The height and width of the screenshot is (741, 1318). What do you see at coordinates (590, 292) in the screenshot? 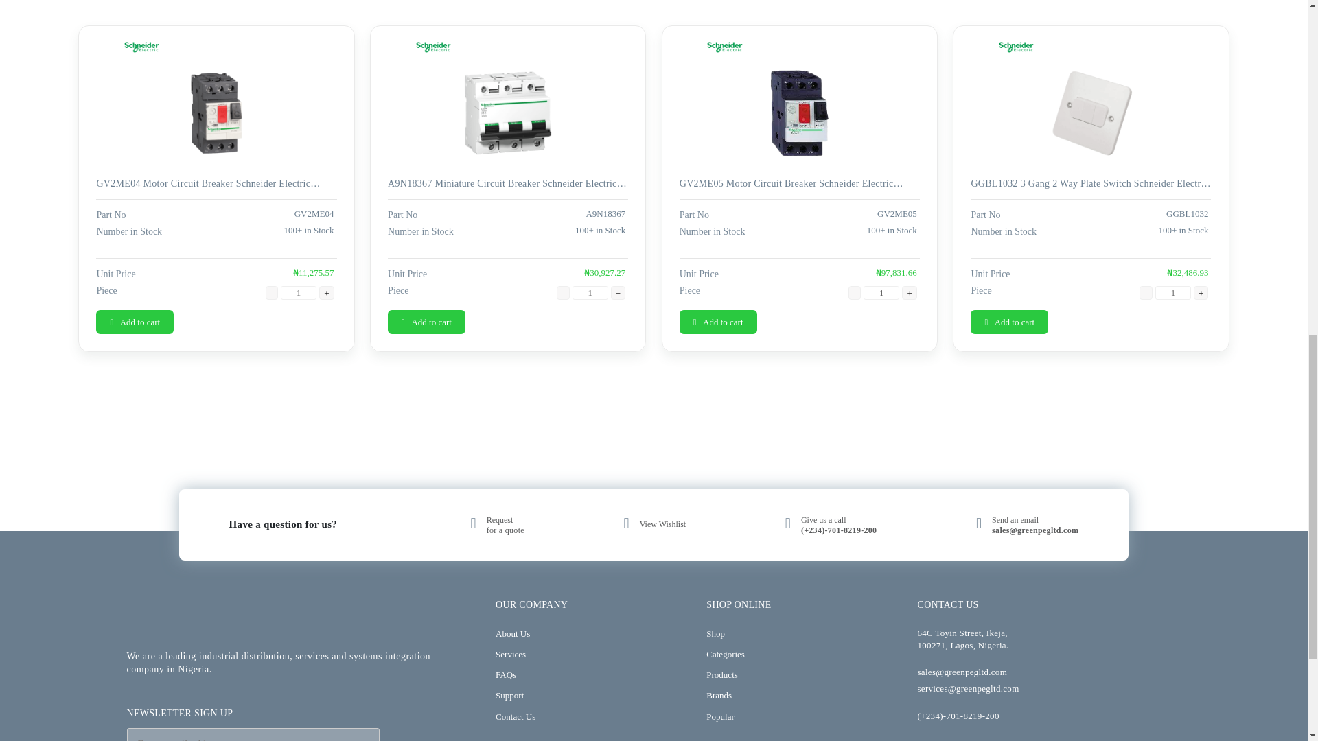
I see `Qty` at bounding box center [590, 292].